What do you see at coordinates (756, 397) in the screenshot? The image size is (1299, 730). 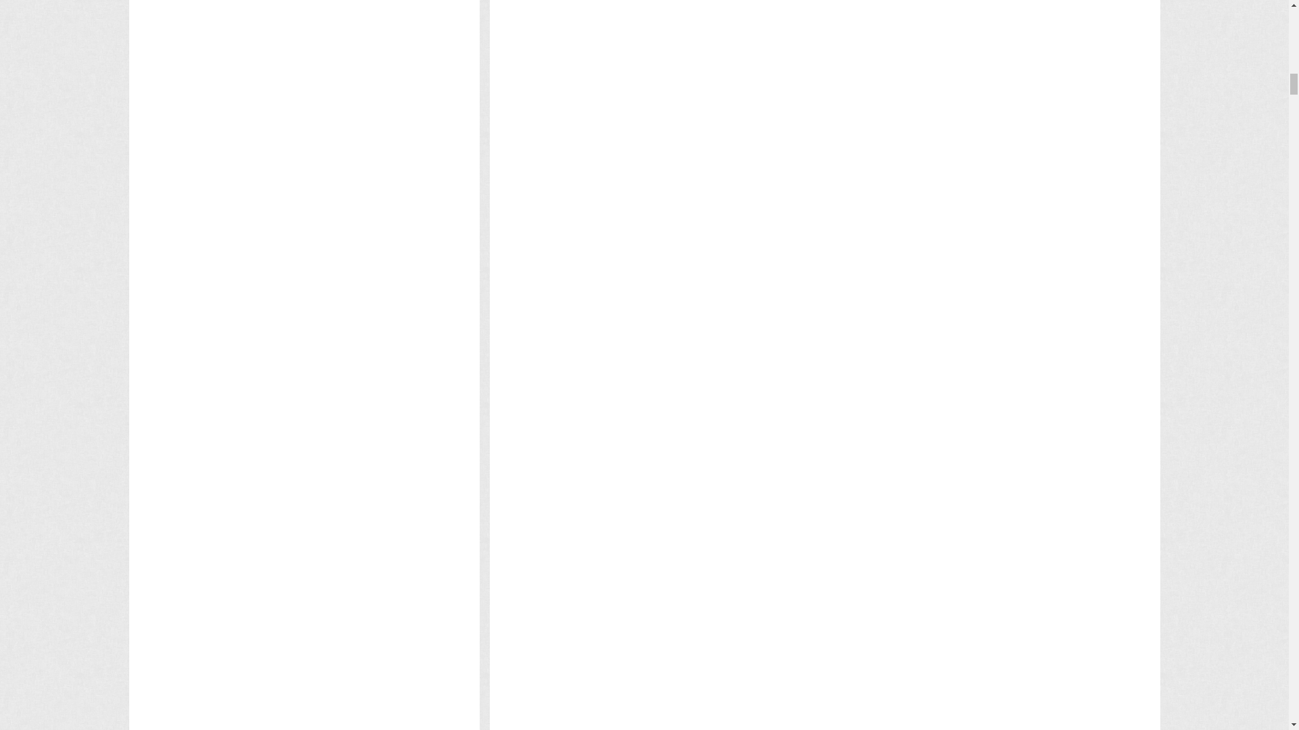 I see `Advertisement` at bounding box center [756, 397].